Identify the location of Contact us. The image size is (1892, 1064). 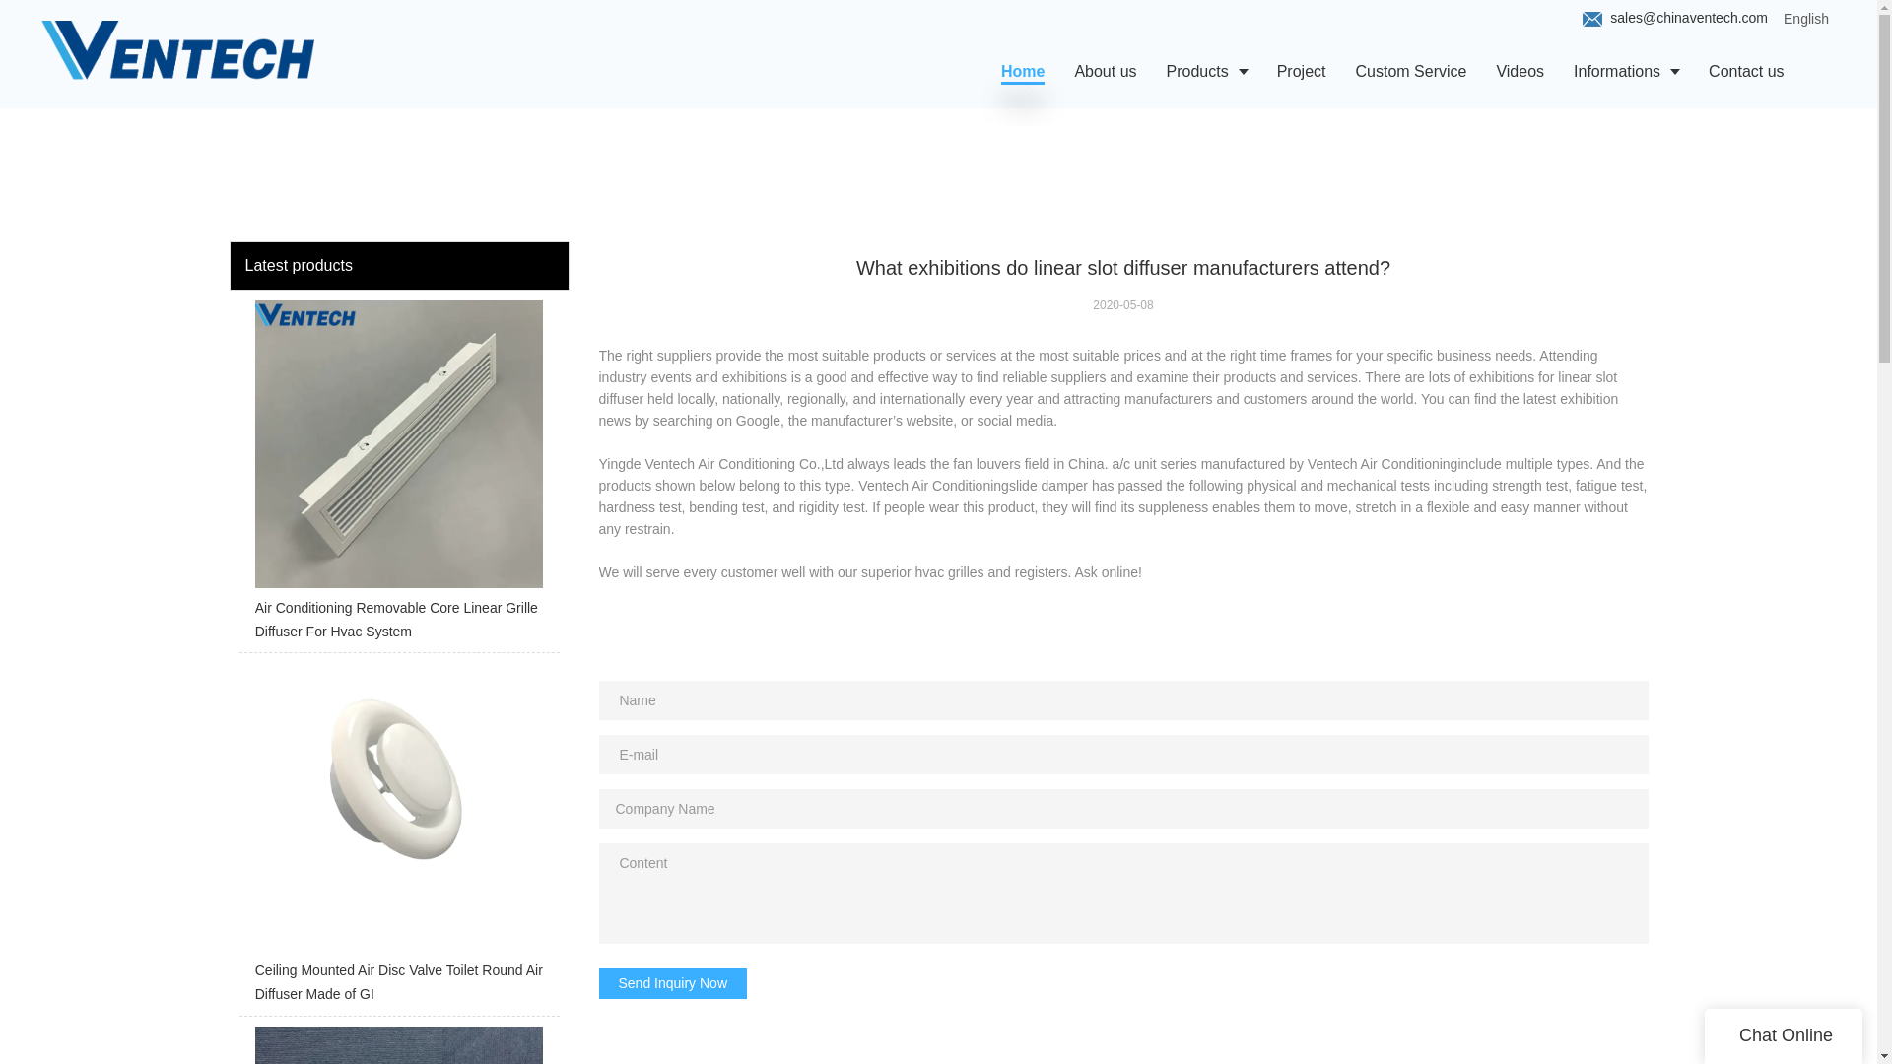
(1746, 71).